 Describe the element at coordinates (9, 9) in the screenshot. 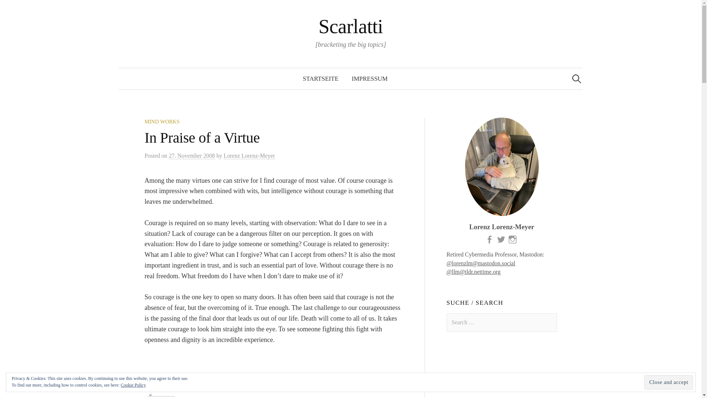

I see `Search` at that location.